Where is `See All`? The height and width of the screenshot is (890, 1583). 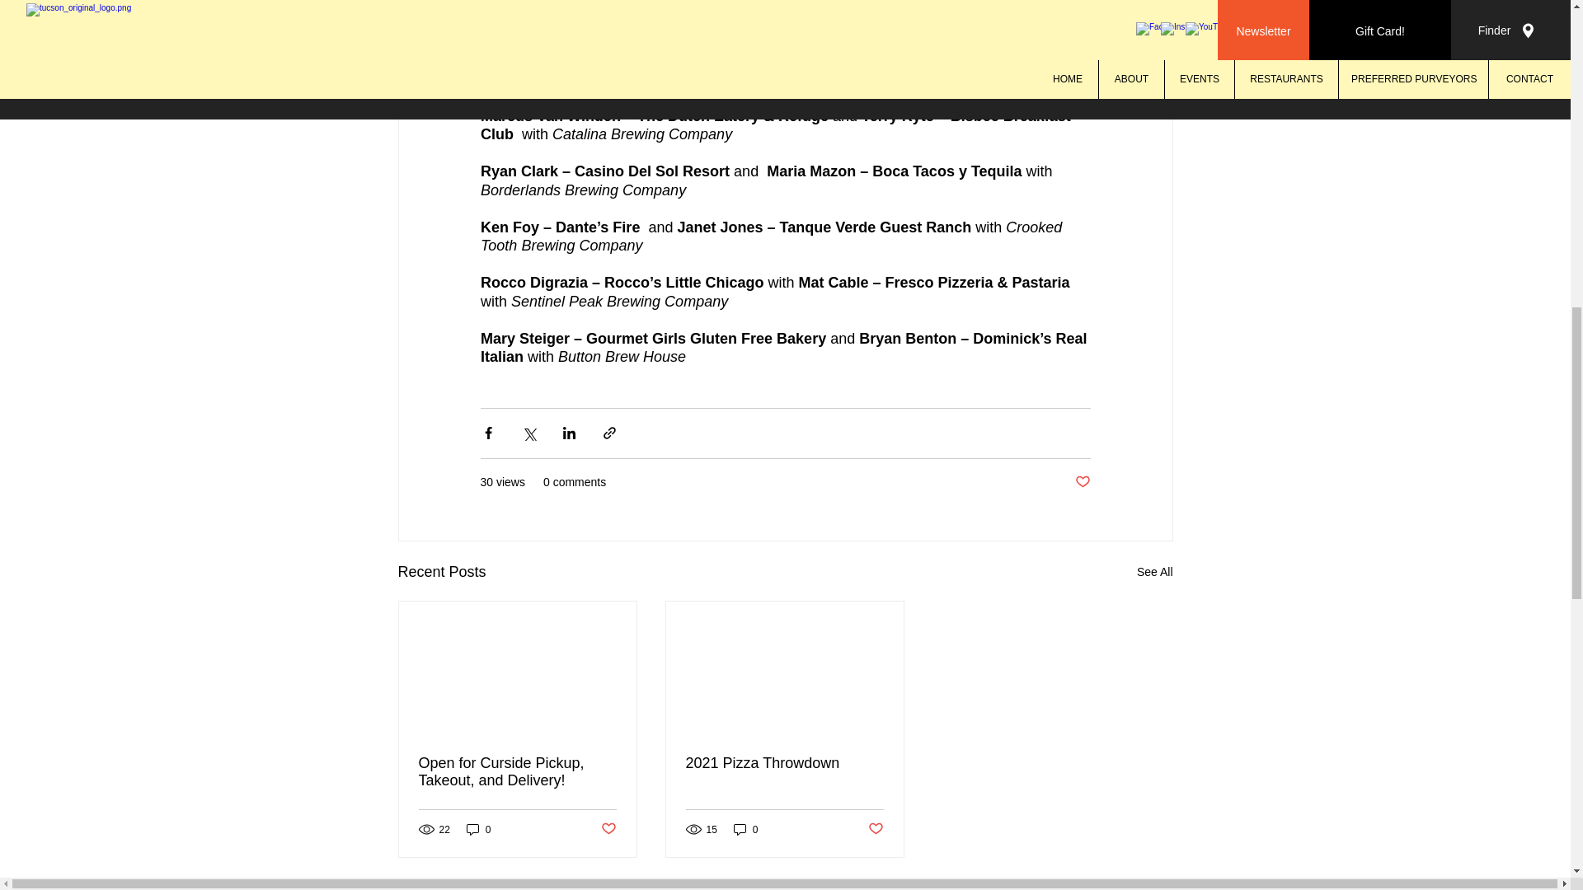
See All is located at coordinates (1154, 572).